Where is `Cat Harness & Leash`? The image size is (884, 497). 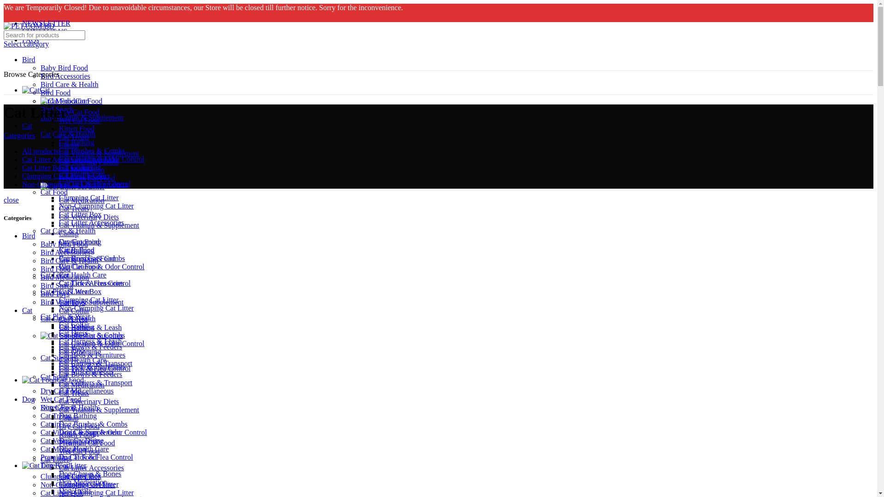 Cat Harness & Leash is located at coordinates (90, 328).